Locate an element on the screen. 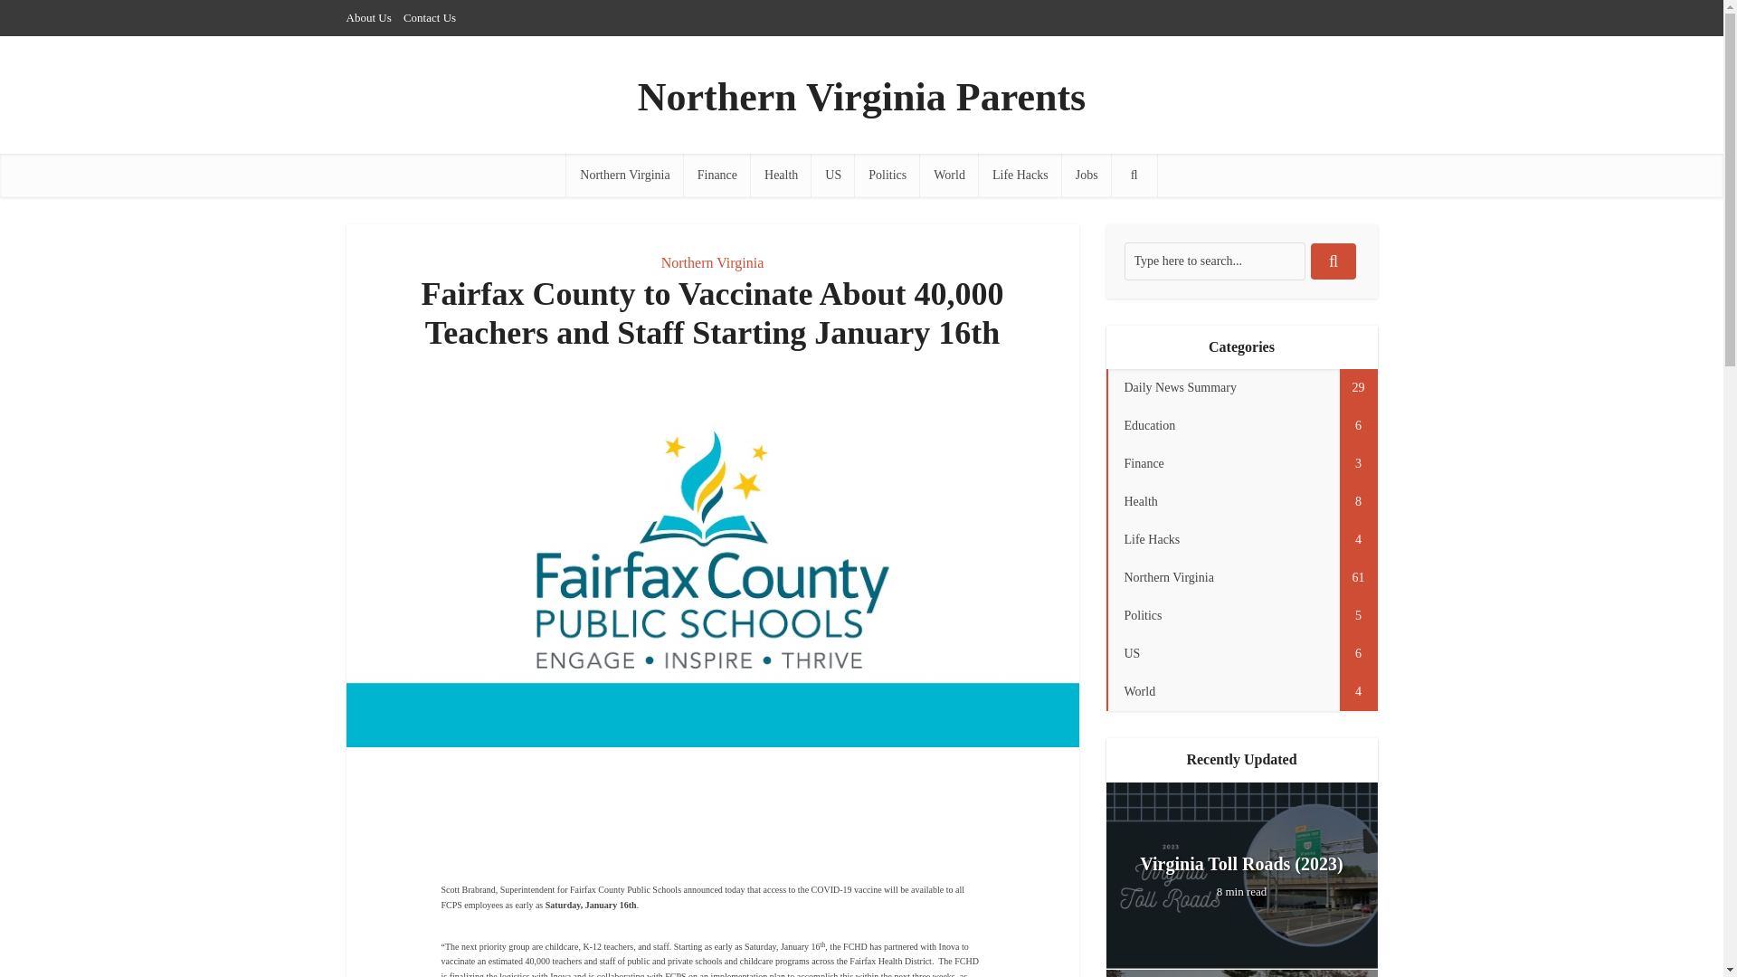  Jobs is located at coordinates (1086, 175).